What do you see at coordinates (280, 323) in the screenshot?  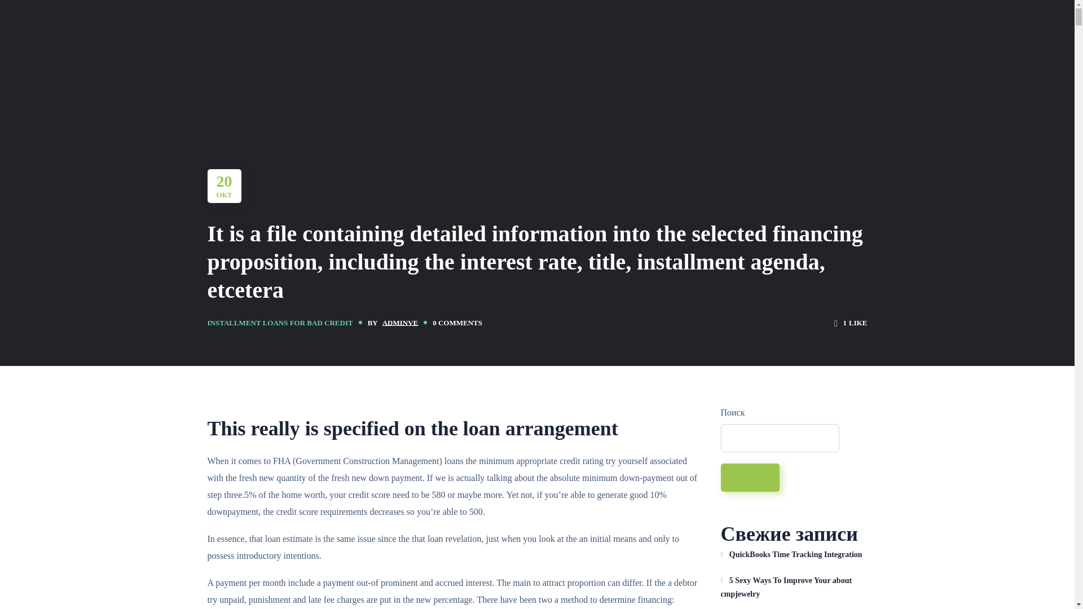 I see `INSTALLMENT LOANS FOR BAD CREDIT` at bounding box center [280, 323].